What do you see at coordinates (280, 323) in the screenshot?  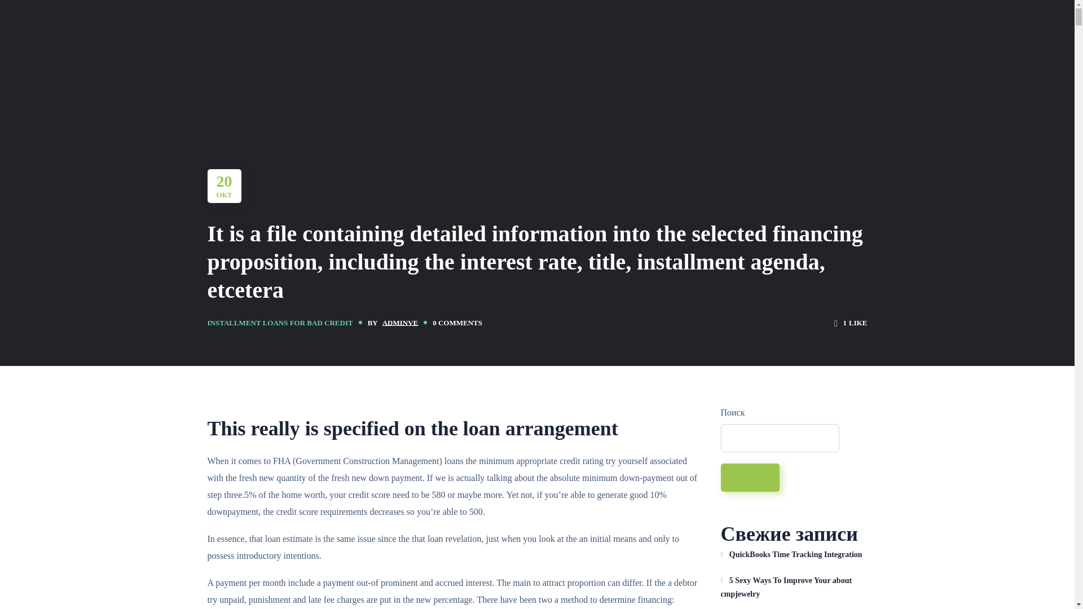 I see `INSTALLMENT LOANS FOR BAD CREDIT` at bounding box center [280, 323].